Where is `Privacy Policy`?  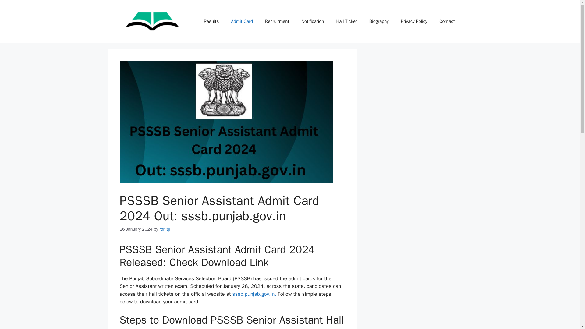
Privacy Policy is located at coordinates (414, 21).